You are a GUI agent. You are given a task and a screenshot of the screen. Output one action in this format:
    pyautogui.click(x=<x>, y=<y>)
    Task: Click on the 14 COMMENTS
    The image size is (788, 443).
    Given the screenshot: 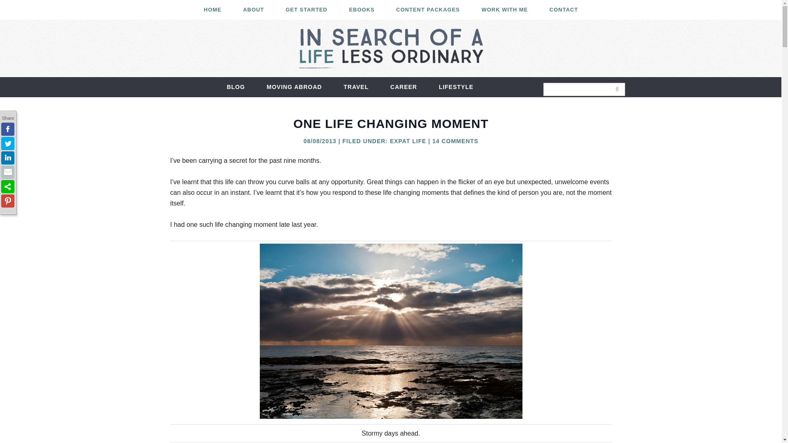 What is the action you would take?
    pyautogui.click(x=455, y=141)
    